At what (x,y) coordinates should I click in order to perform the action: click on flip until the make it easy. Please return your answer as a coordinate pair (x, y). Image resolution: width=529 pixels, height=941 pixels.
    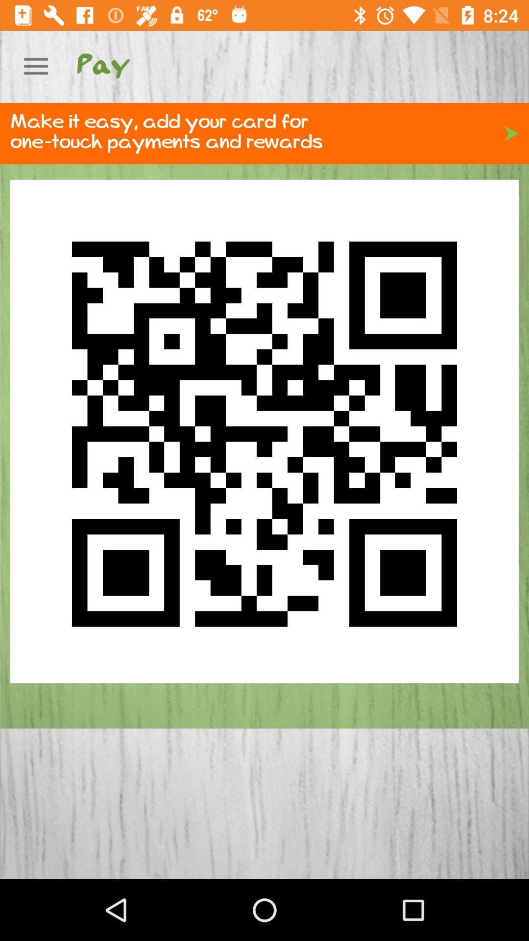
    Looking at the image, I should click on (264, 133).